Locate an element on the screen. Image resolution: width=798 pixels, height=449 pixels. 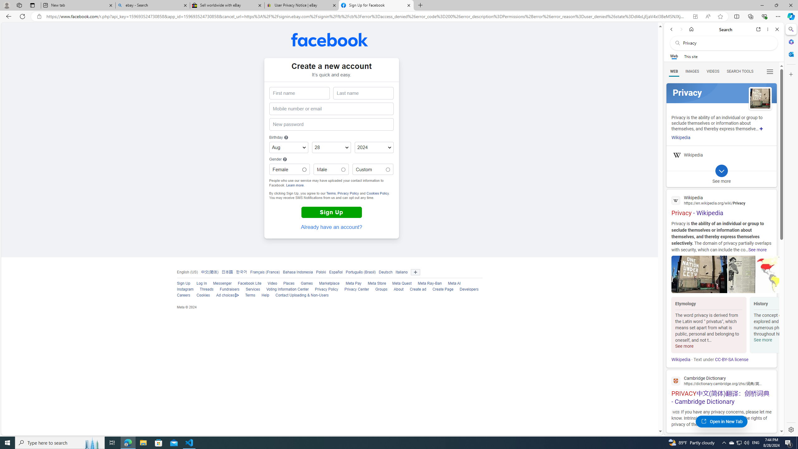
Learn more is located at coordinates (295, 185).